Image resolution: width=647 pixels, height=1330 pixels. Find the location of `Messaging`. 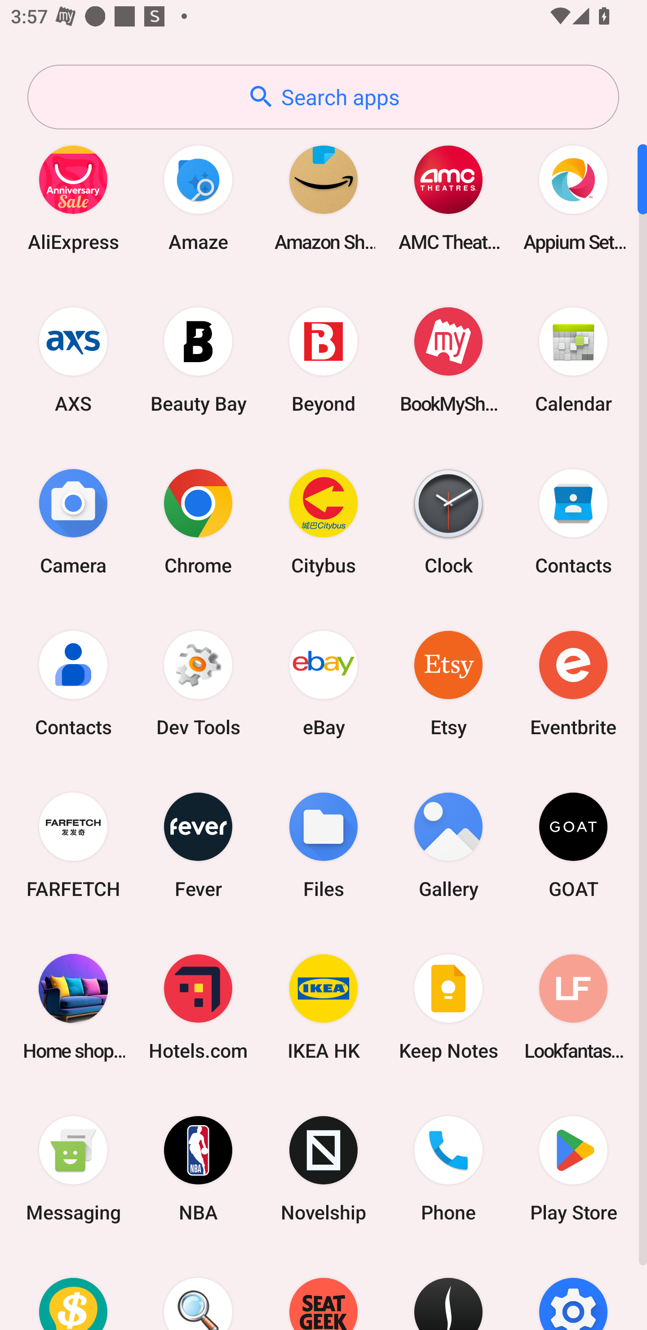

Messaging is located at coordinates (73, 1169).